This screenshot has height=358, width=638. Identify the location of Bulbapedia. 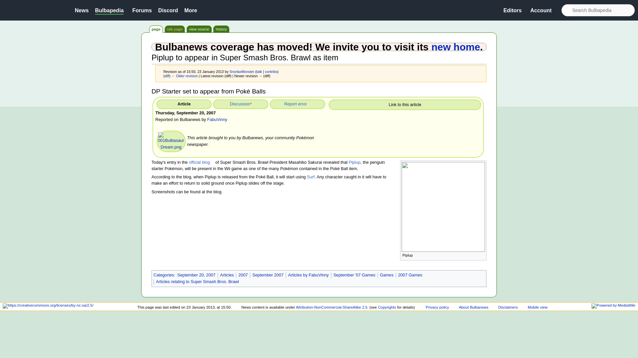
(109, 10).